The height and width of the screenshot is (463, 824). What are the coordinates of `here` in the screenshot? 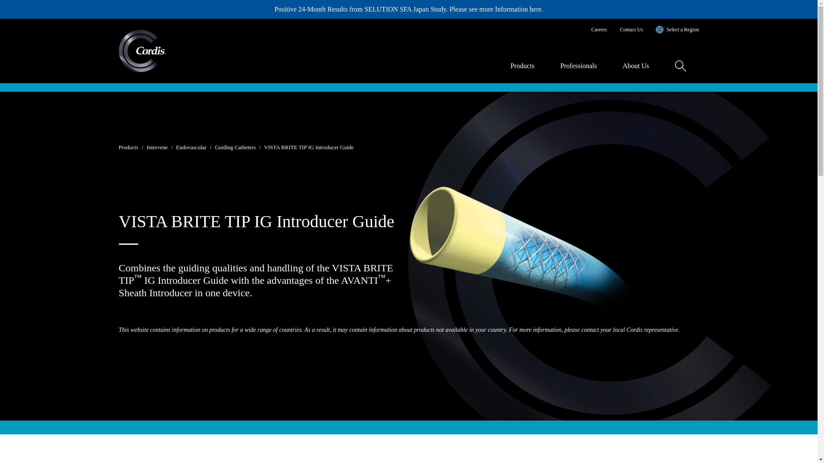 It's located at (536, 9).